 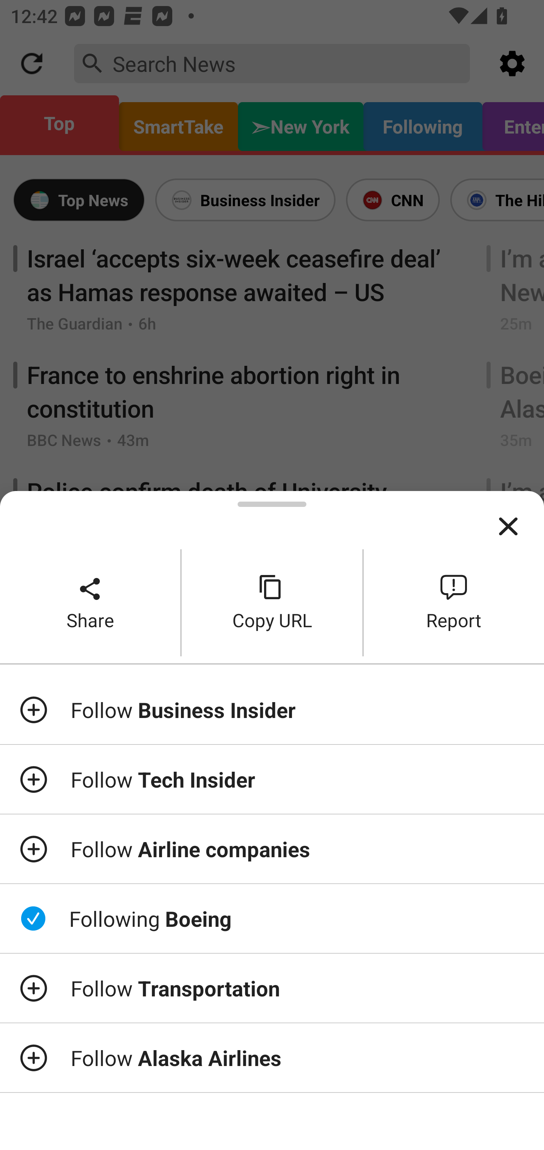 I want to click on Follow Business Insider, so click(x=272, y=709).